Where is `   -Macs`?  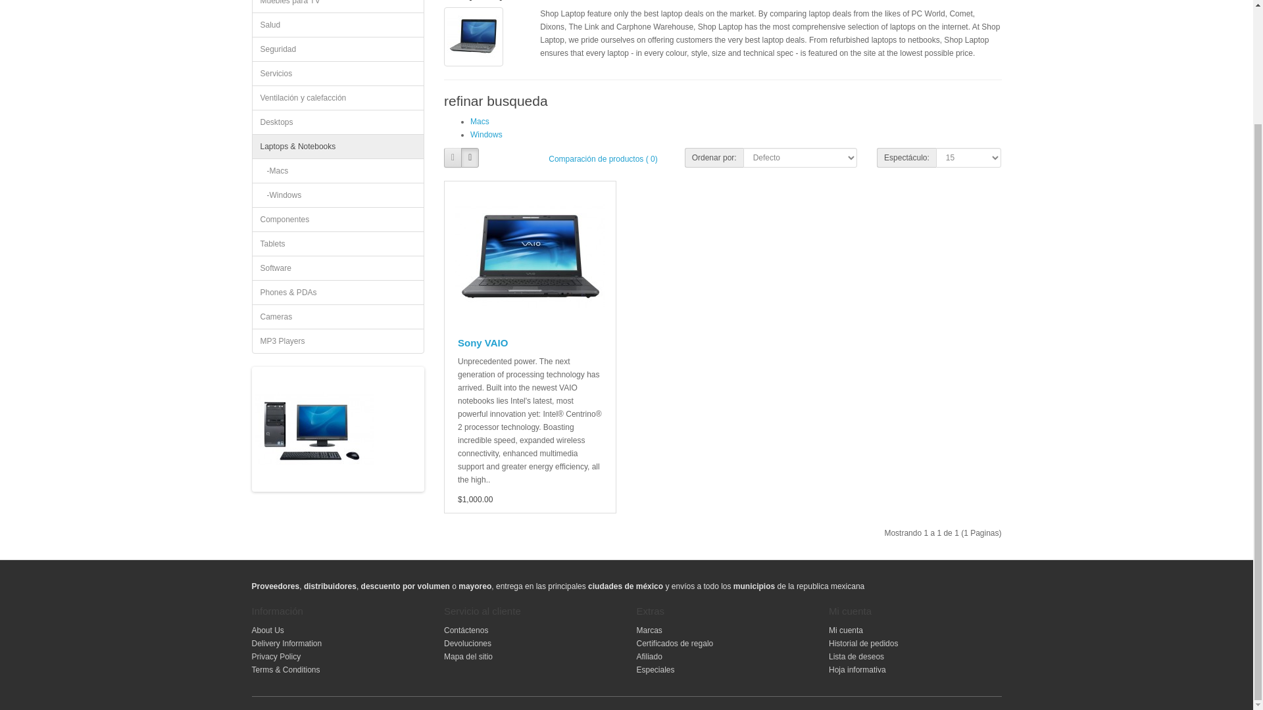
   -Macs is located at coordinates (338, 170).